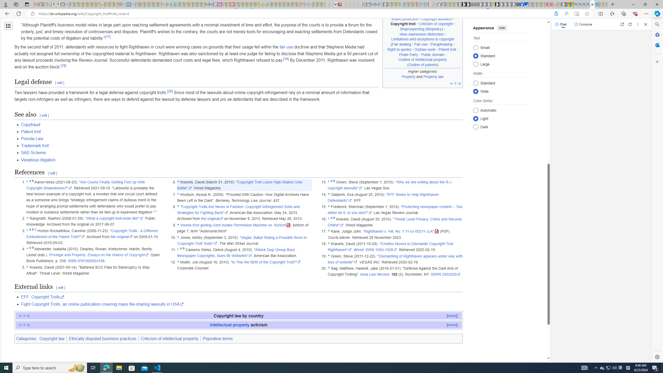 This screenshot has height=373, width=663. What do you see at coordinates (475, 47) in the screenshot?
I see `Small` at bounding box center [475, 47].